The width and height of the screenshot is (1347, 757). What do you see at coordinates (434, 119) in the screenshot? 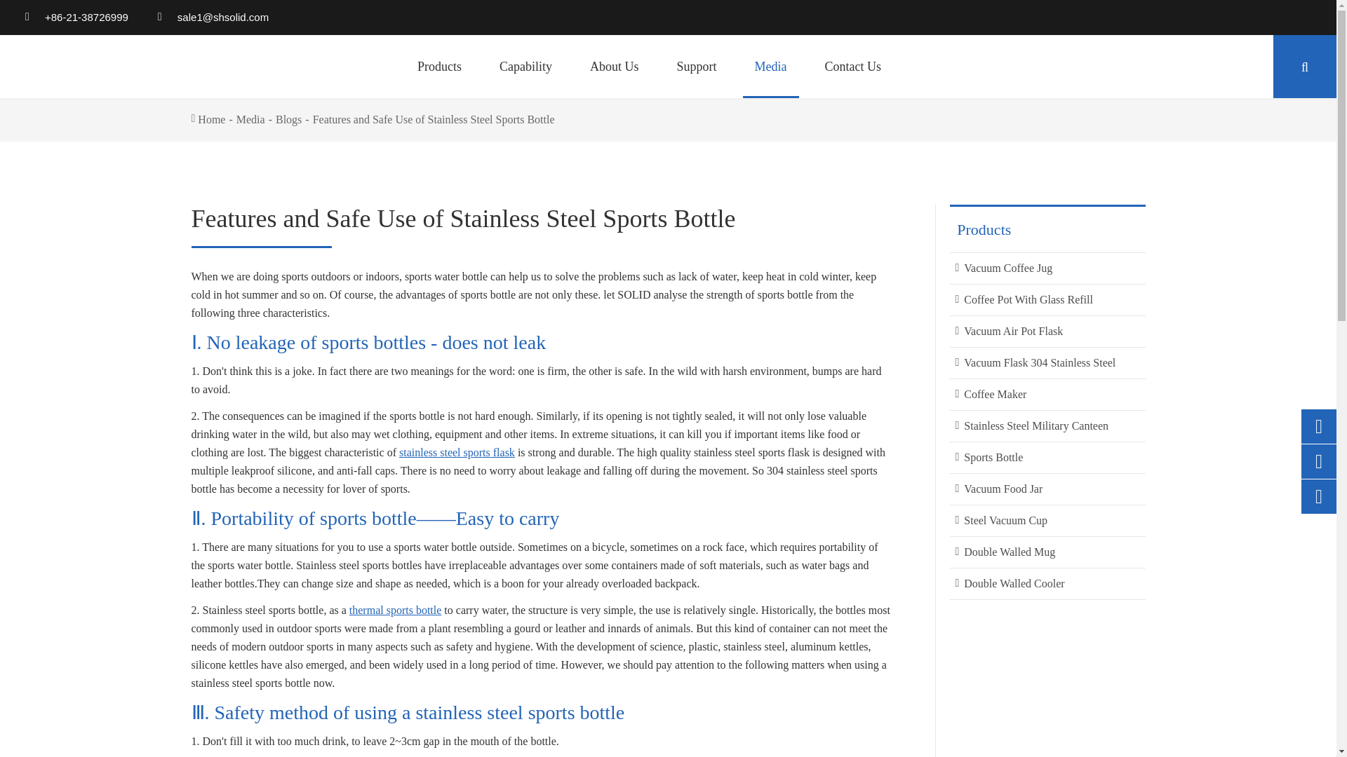
I see `Features and Safe Use of Stainless Steel Sports Bottle` at bounding box center [434, 119].